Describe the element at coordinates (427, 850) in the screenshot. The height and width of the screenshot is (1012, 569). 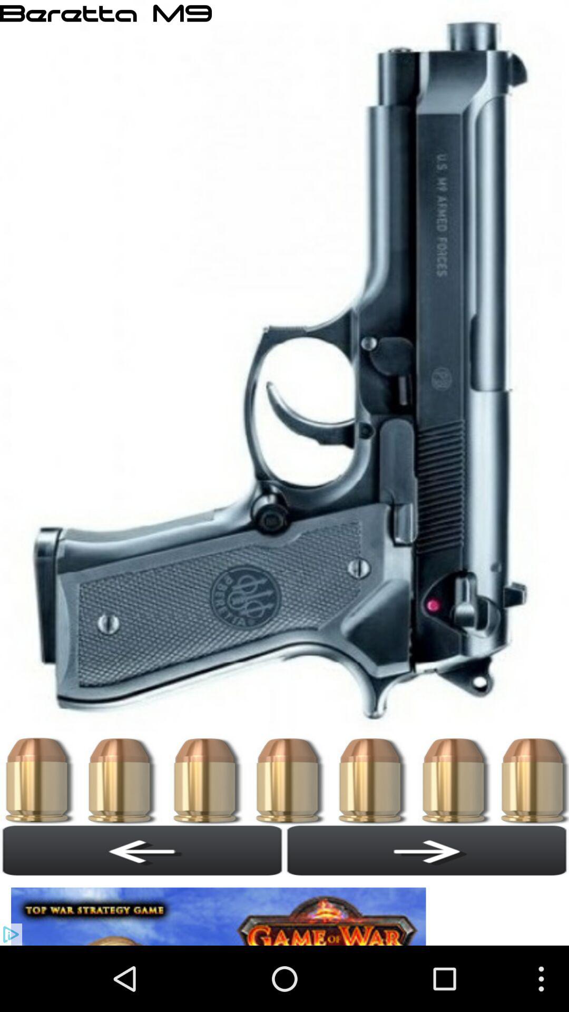
I see `go next button` at that location.